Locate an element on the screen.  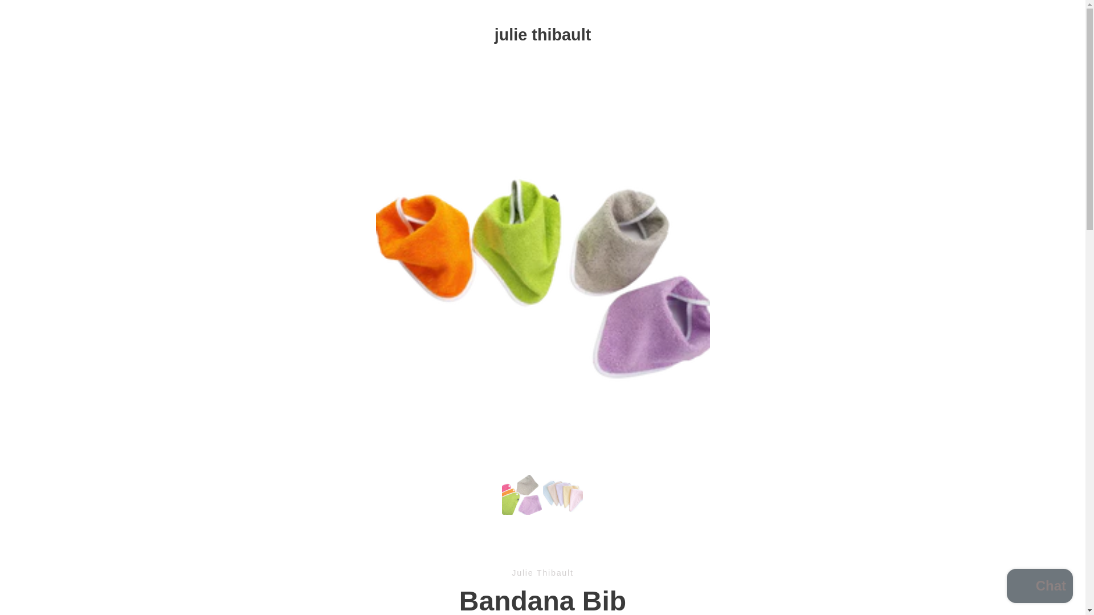
julie thibault is located at coordinates (542, 35).